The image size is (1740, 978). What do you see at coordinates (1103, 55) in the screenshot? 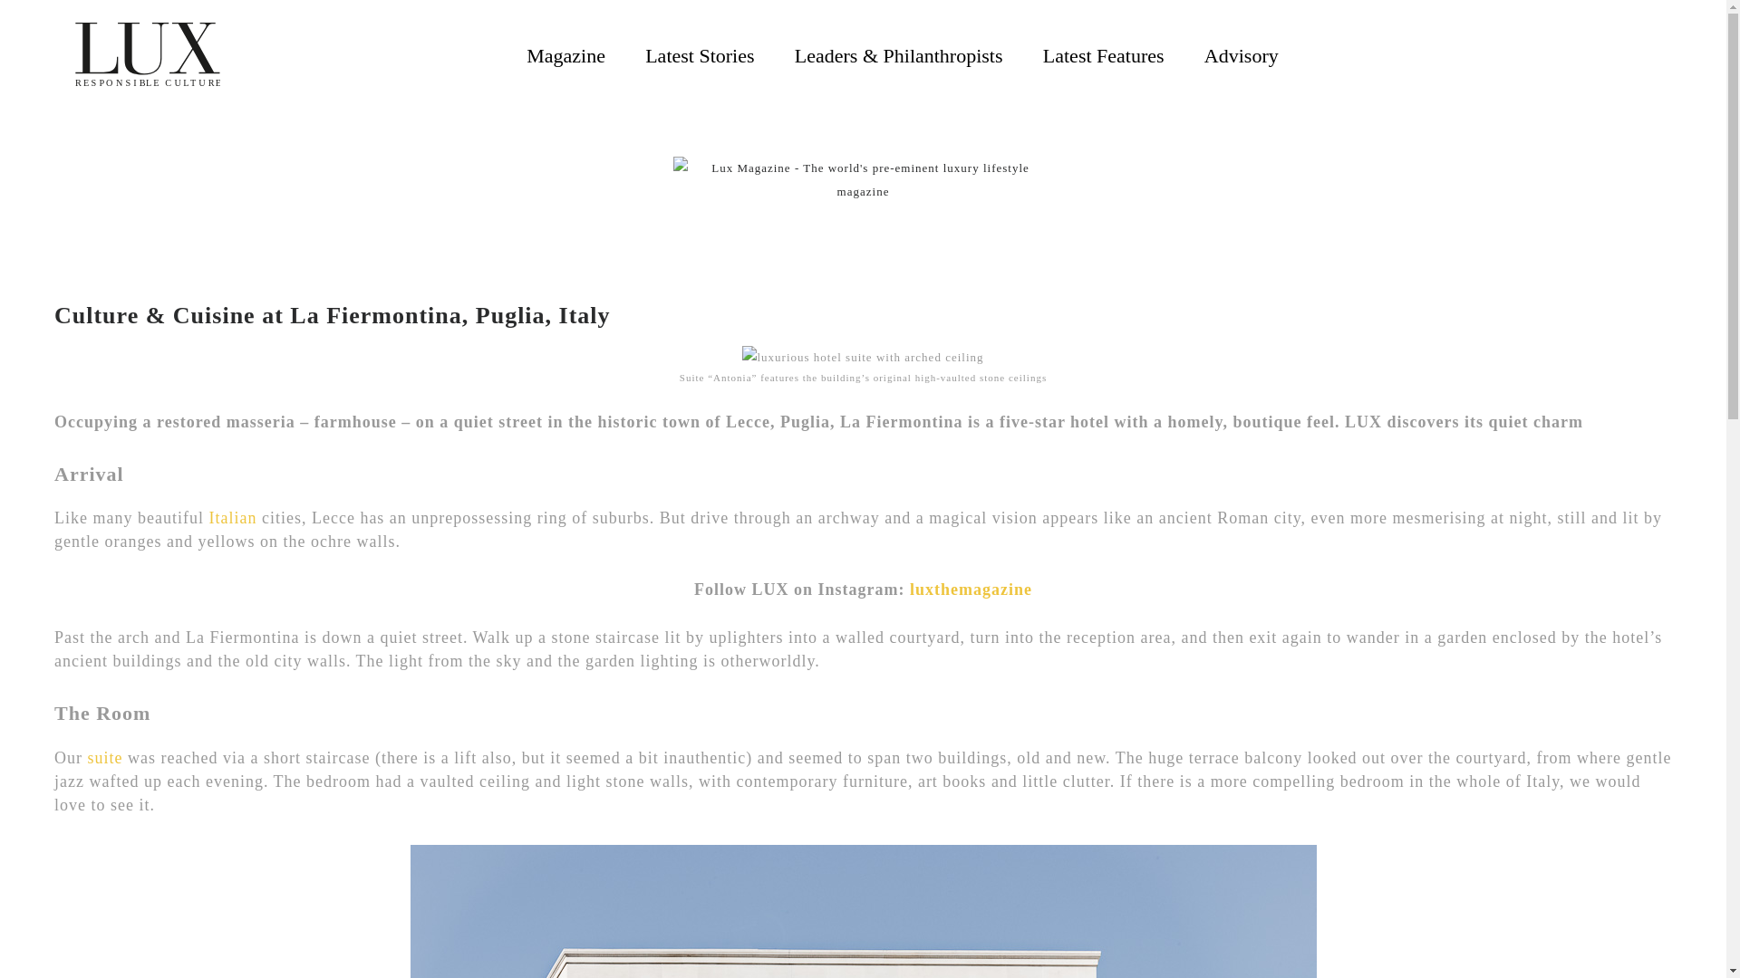
I see `Latest Features` at bounding box center [1103, 55].